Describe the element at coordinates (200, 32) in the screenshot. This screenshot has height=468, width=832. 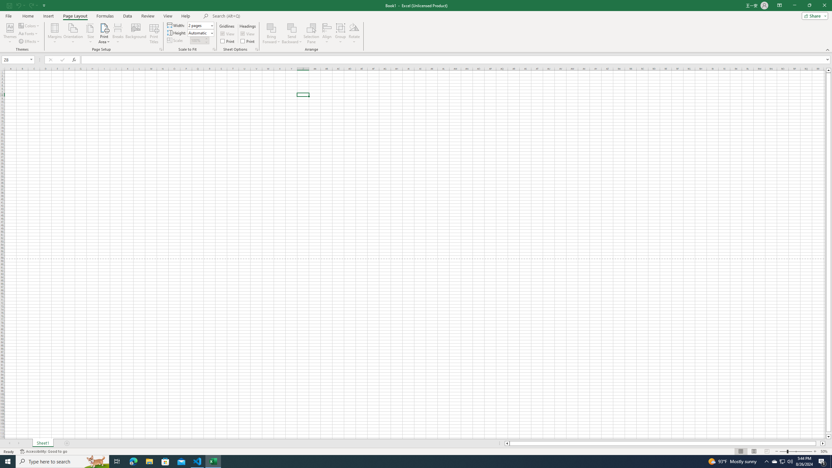
I see `Height` at that location.